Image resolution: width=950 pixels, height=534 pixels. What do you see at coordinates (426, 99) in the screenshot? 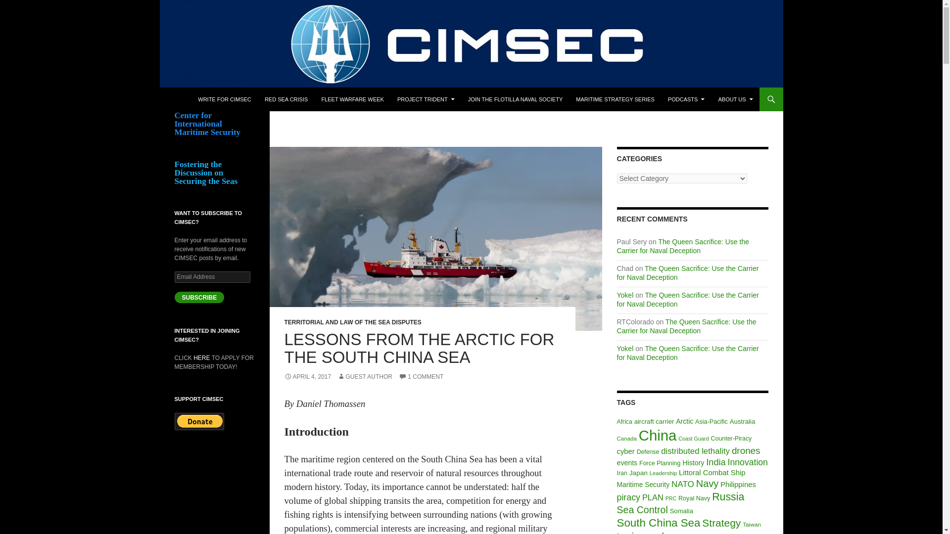
I see `PROJECT TRIDENT` at bounding box center [426, 99].